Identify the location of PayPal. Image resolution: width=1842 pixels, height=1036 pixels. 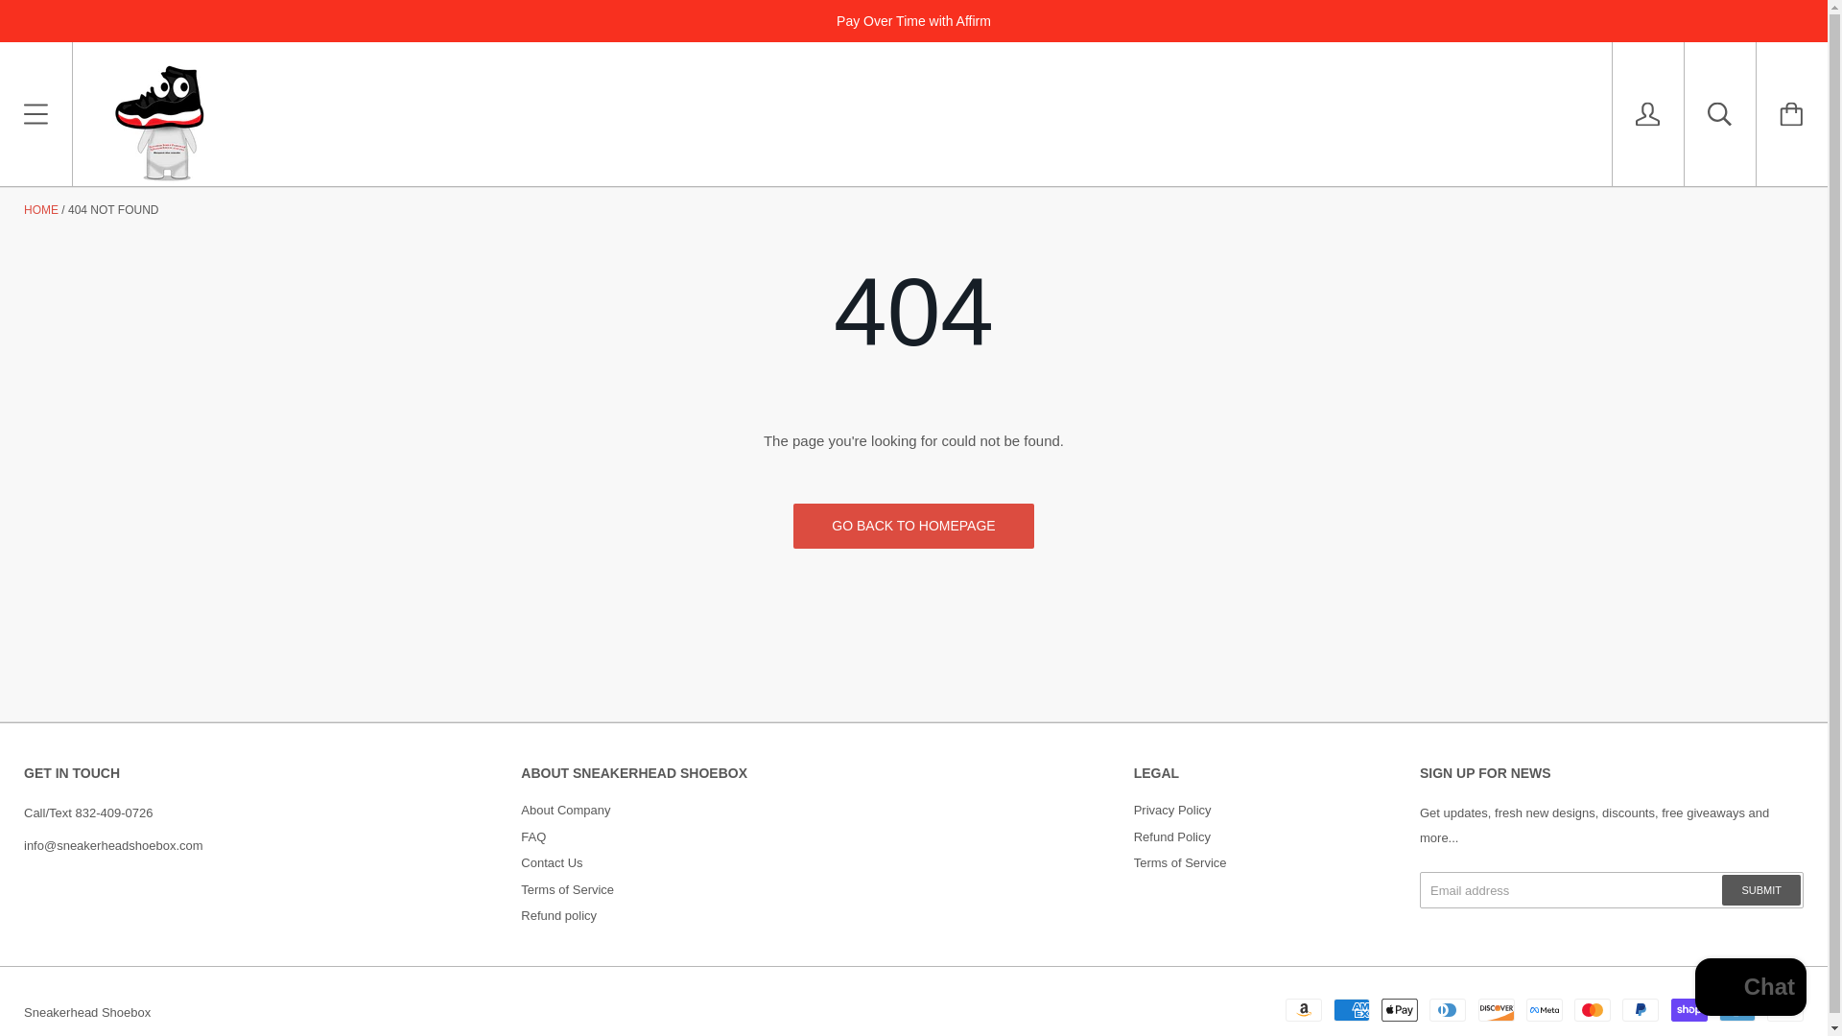
(1641, 1009).